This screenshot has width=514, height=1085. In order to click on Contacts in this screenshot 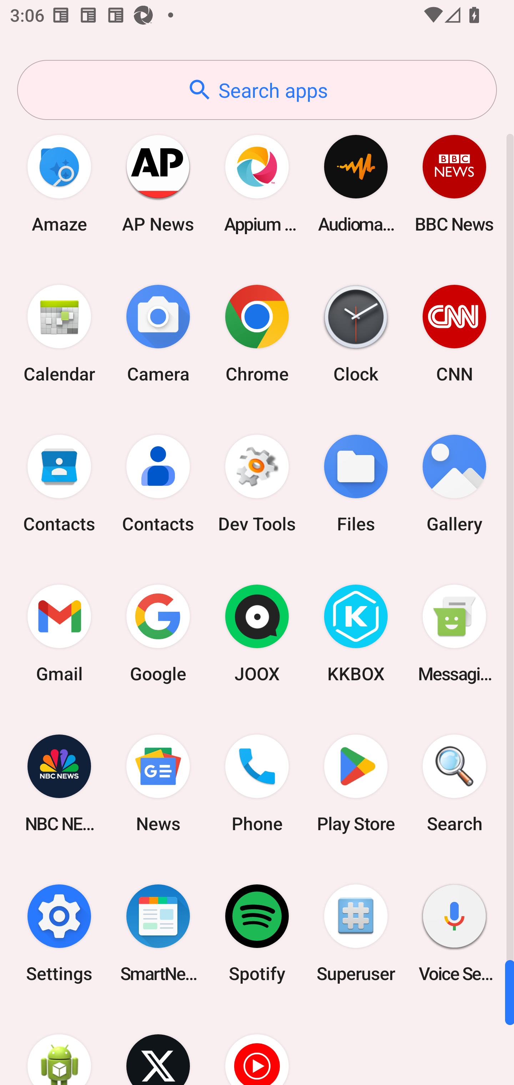, I will do `click(59, 484)`.